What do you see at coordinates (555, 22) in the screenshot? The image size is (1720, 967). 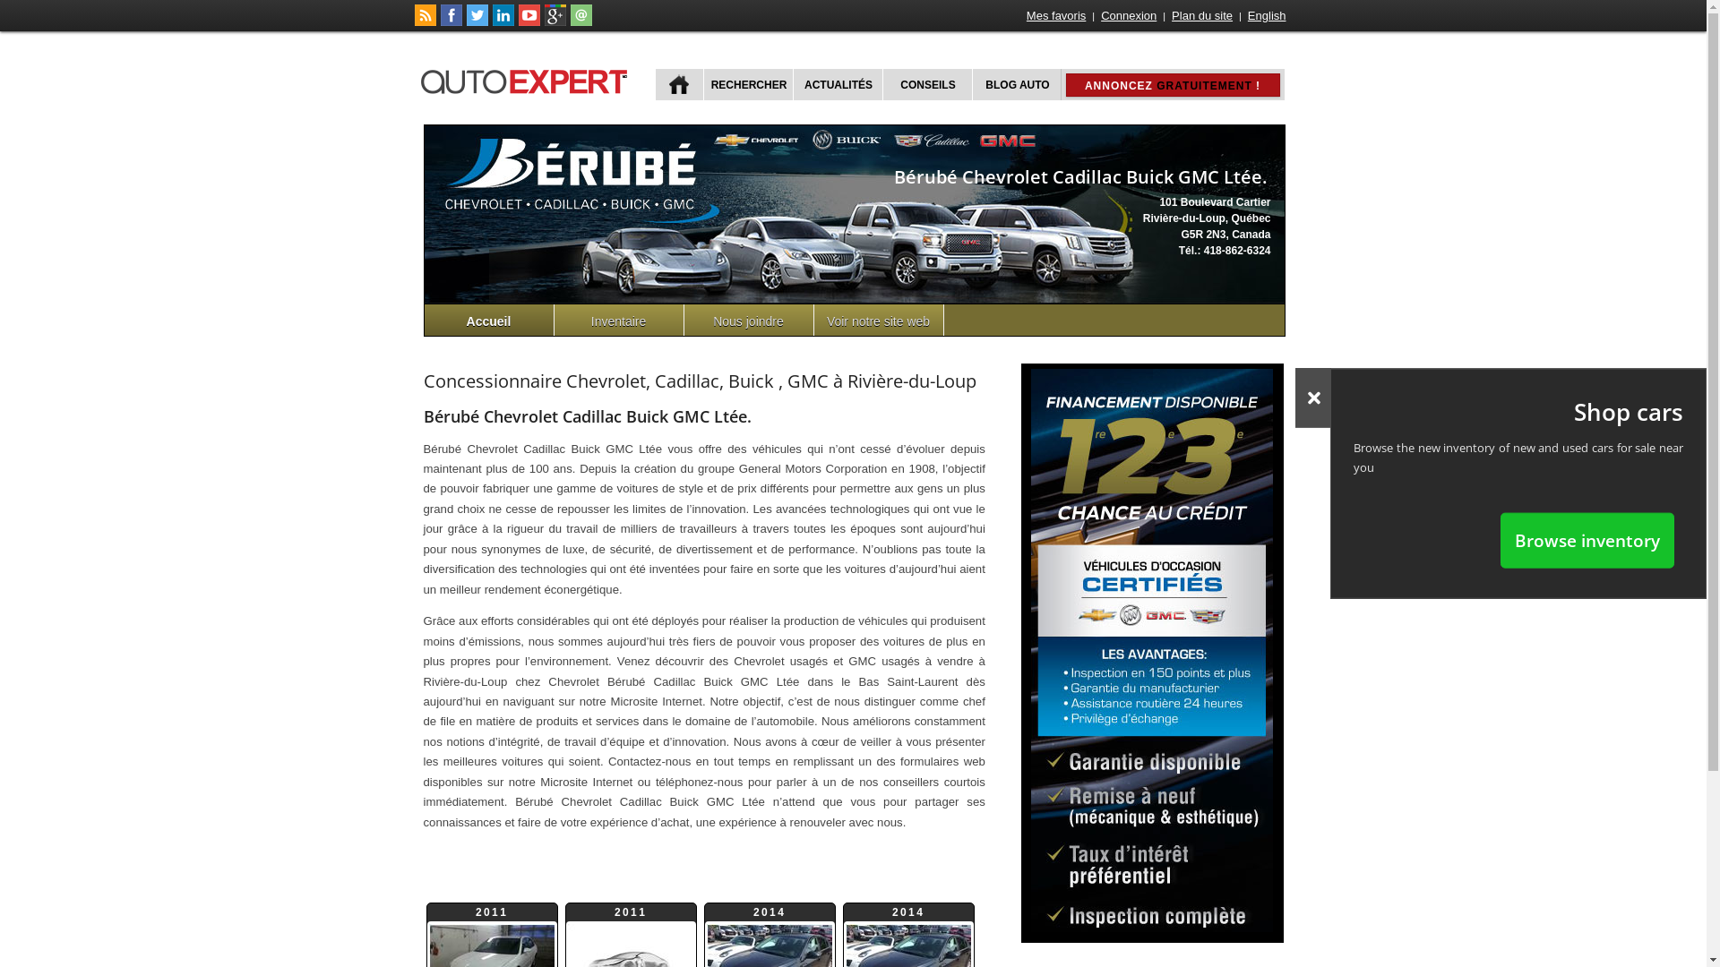 I see `Suivez autoExpert.ca sur Google Plus` at bounding box center [555, 22].